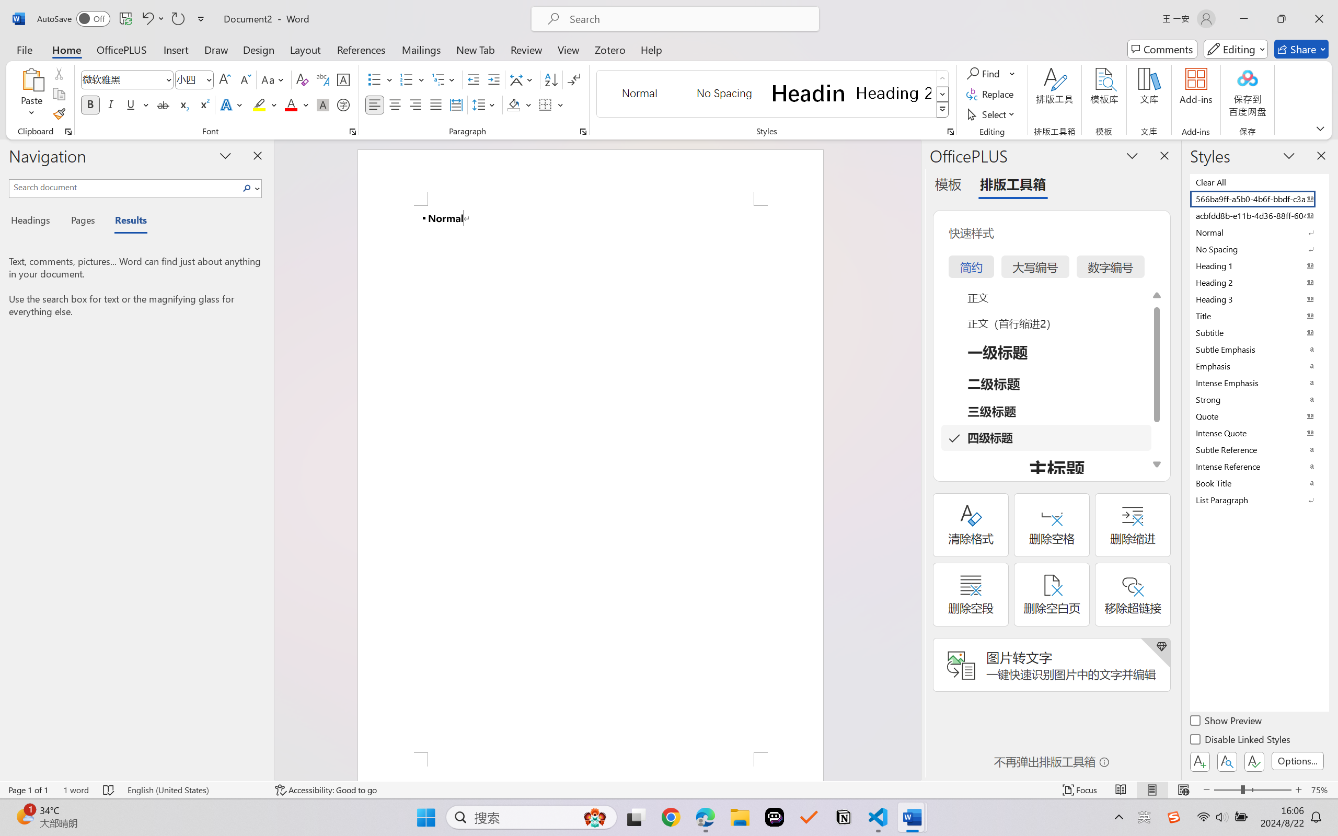 Image resolution: width=1338 pixels, height=836 pixels. I want to click on Insert, so click(176, 49).